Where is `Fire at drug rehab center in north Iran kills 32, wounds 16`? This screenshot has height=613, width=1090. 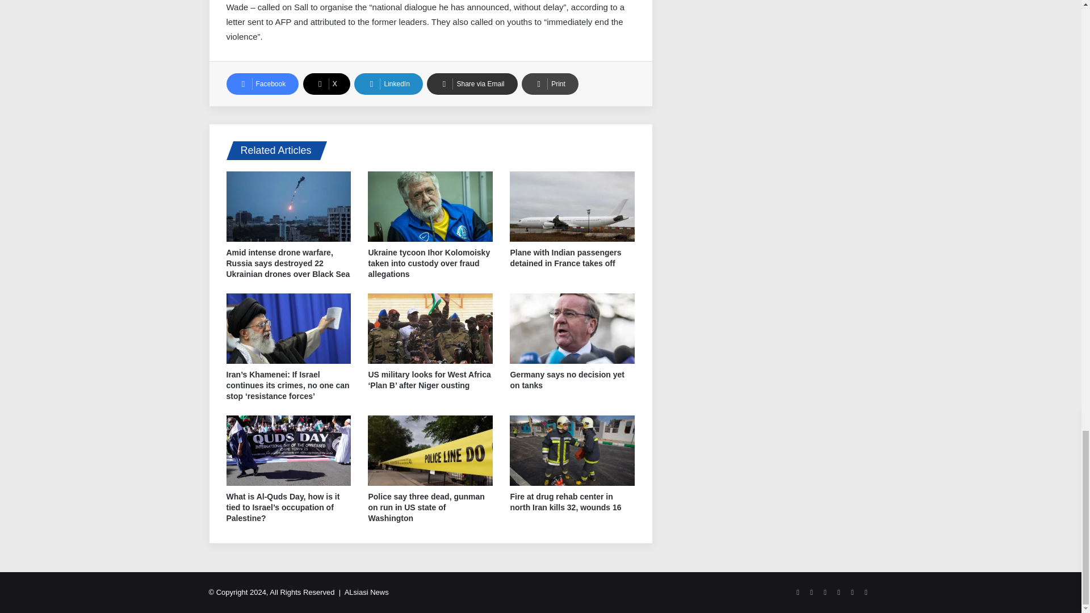 Fire at drug rehab center in north Iran kills 32, wounds 16 is located at coordinates (565, 502).